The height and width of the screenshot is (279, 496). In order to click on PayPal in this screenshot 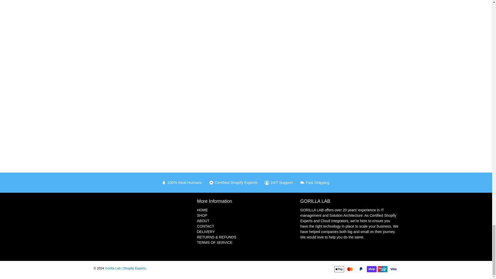, I will do `click(361, 269)`.